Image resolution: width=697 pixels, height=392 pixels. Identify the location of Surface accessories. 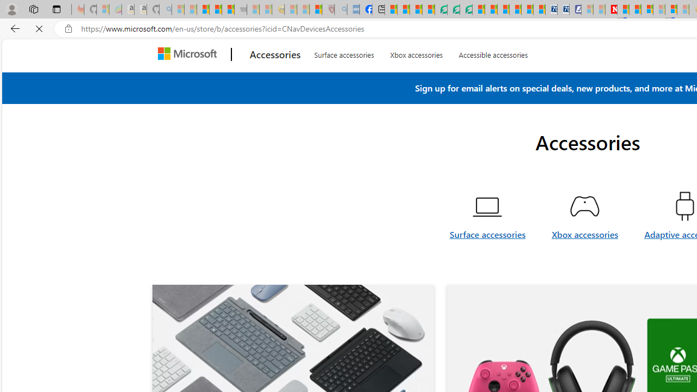
(488, 241).